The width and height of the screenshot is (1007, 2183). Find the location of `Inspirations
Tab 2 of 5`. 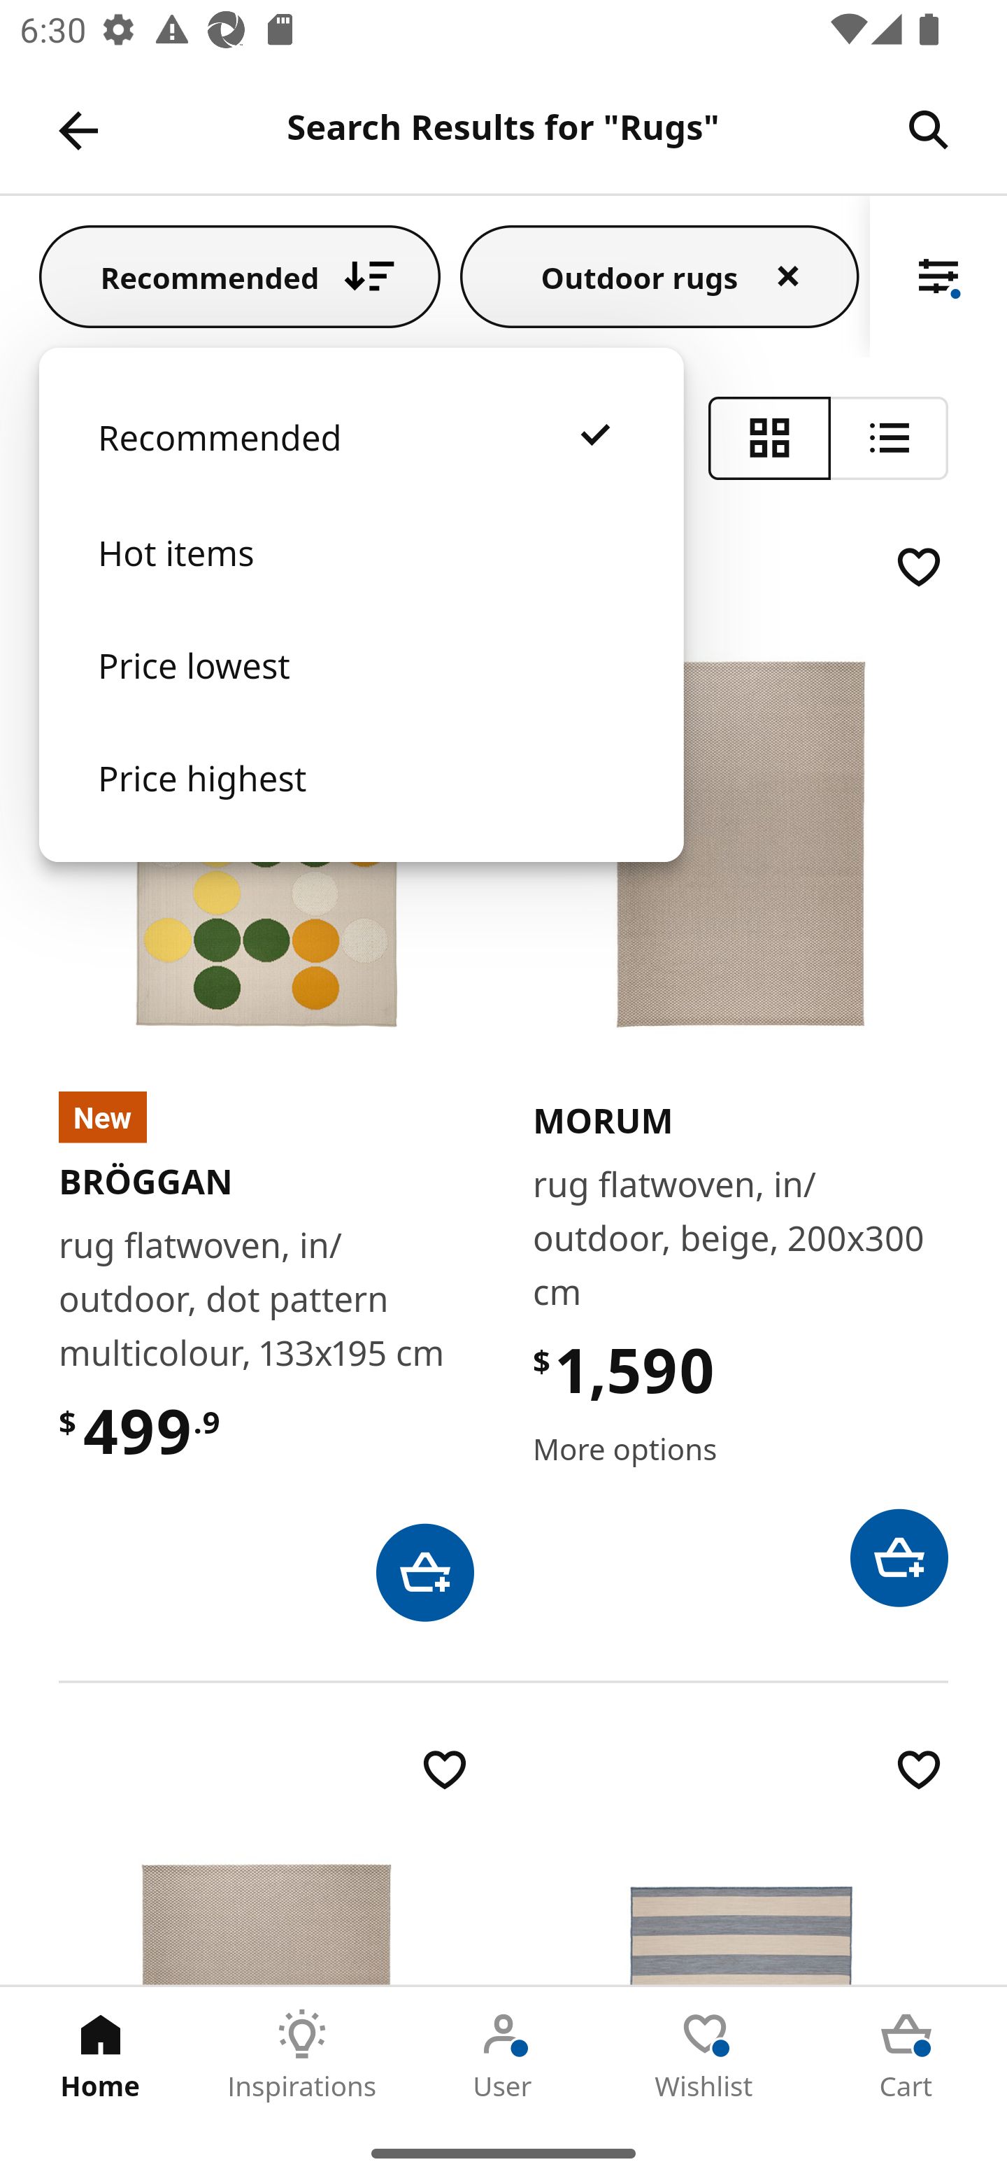

Inspirations
Tab 2 of 5 is located at coordinates (302, 2055).